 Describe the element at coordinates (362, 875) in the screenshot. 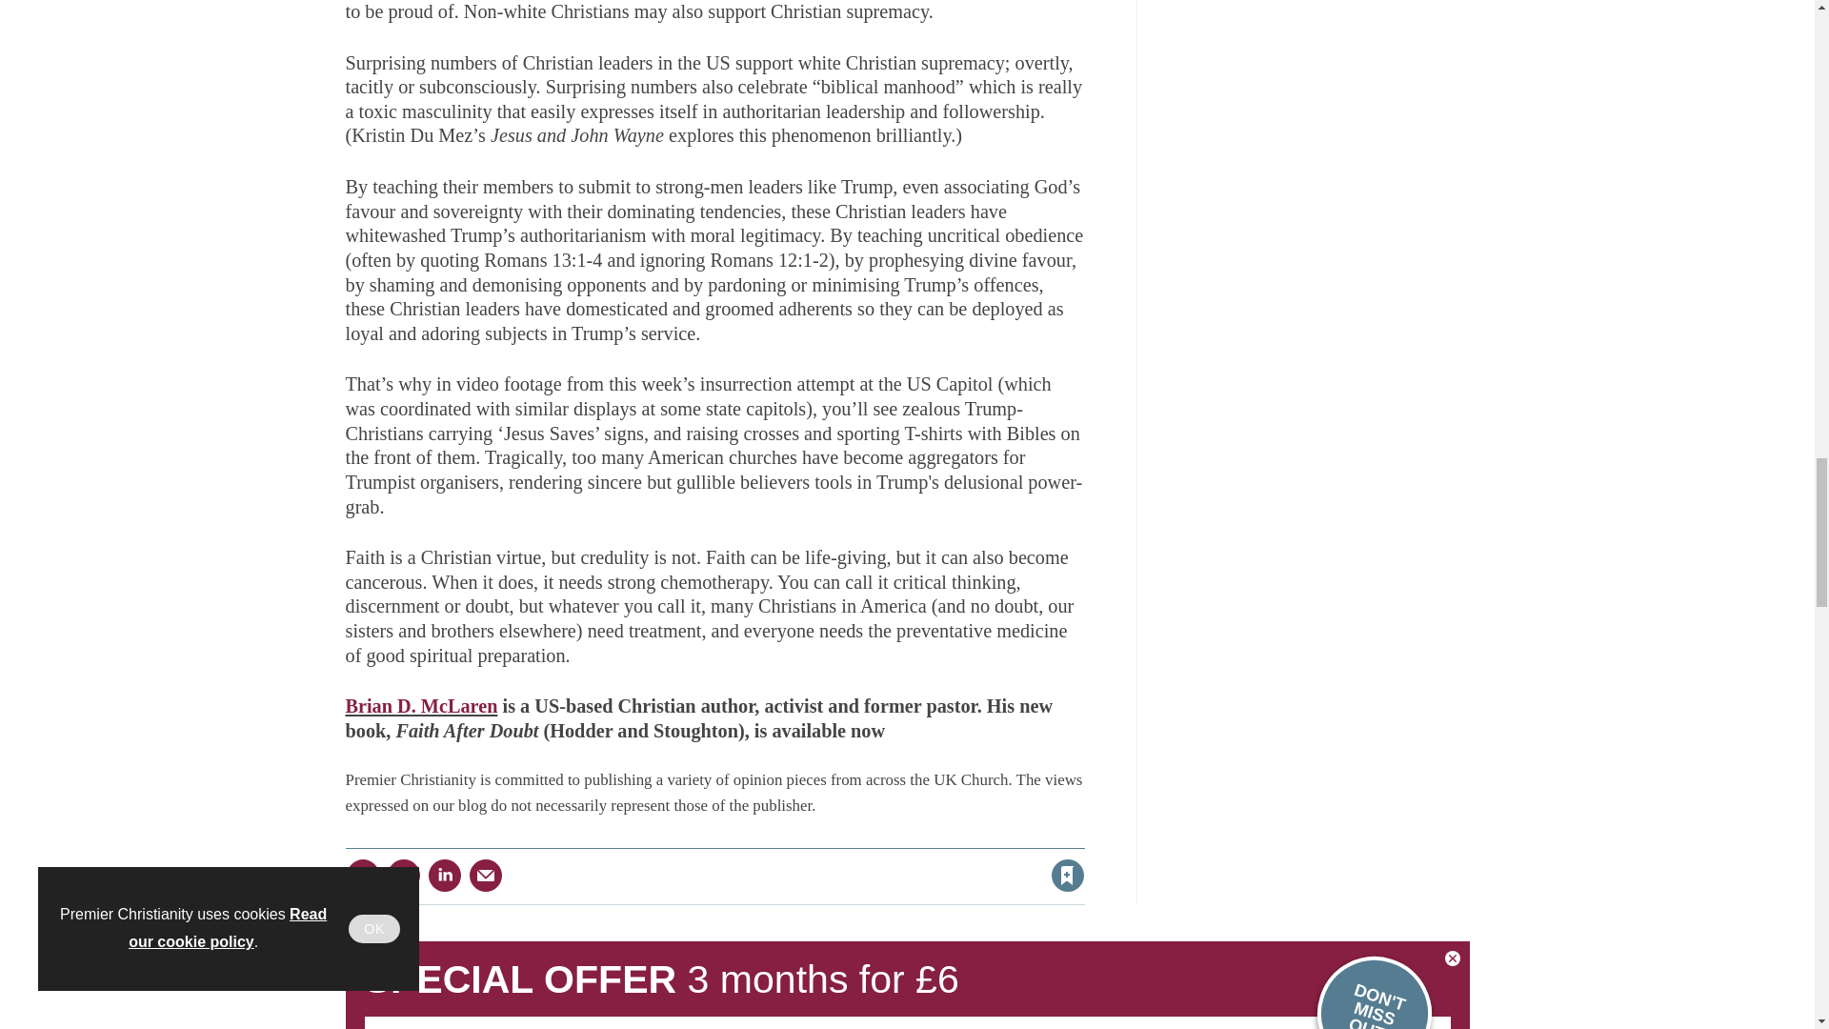

I see `Share this on Facebook` at that location.